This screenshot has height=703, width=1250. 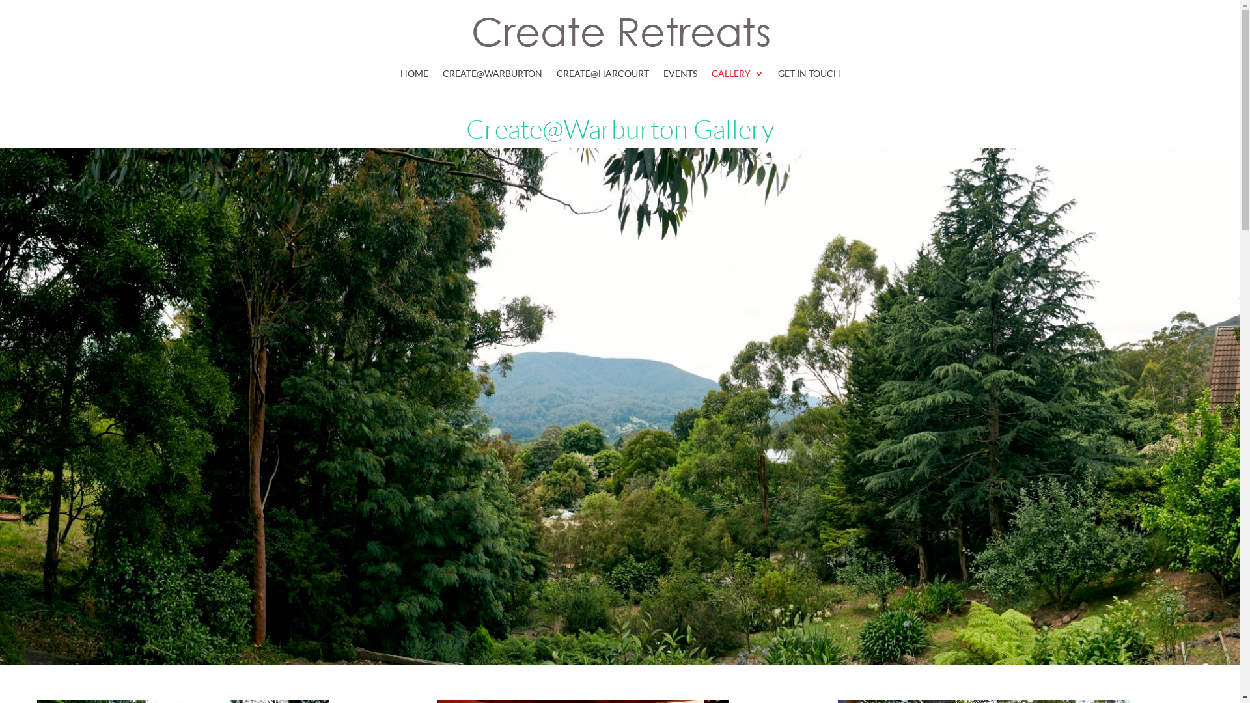 I want to click on EVENTS, so click(x=680, y=79).